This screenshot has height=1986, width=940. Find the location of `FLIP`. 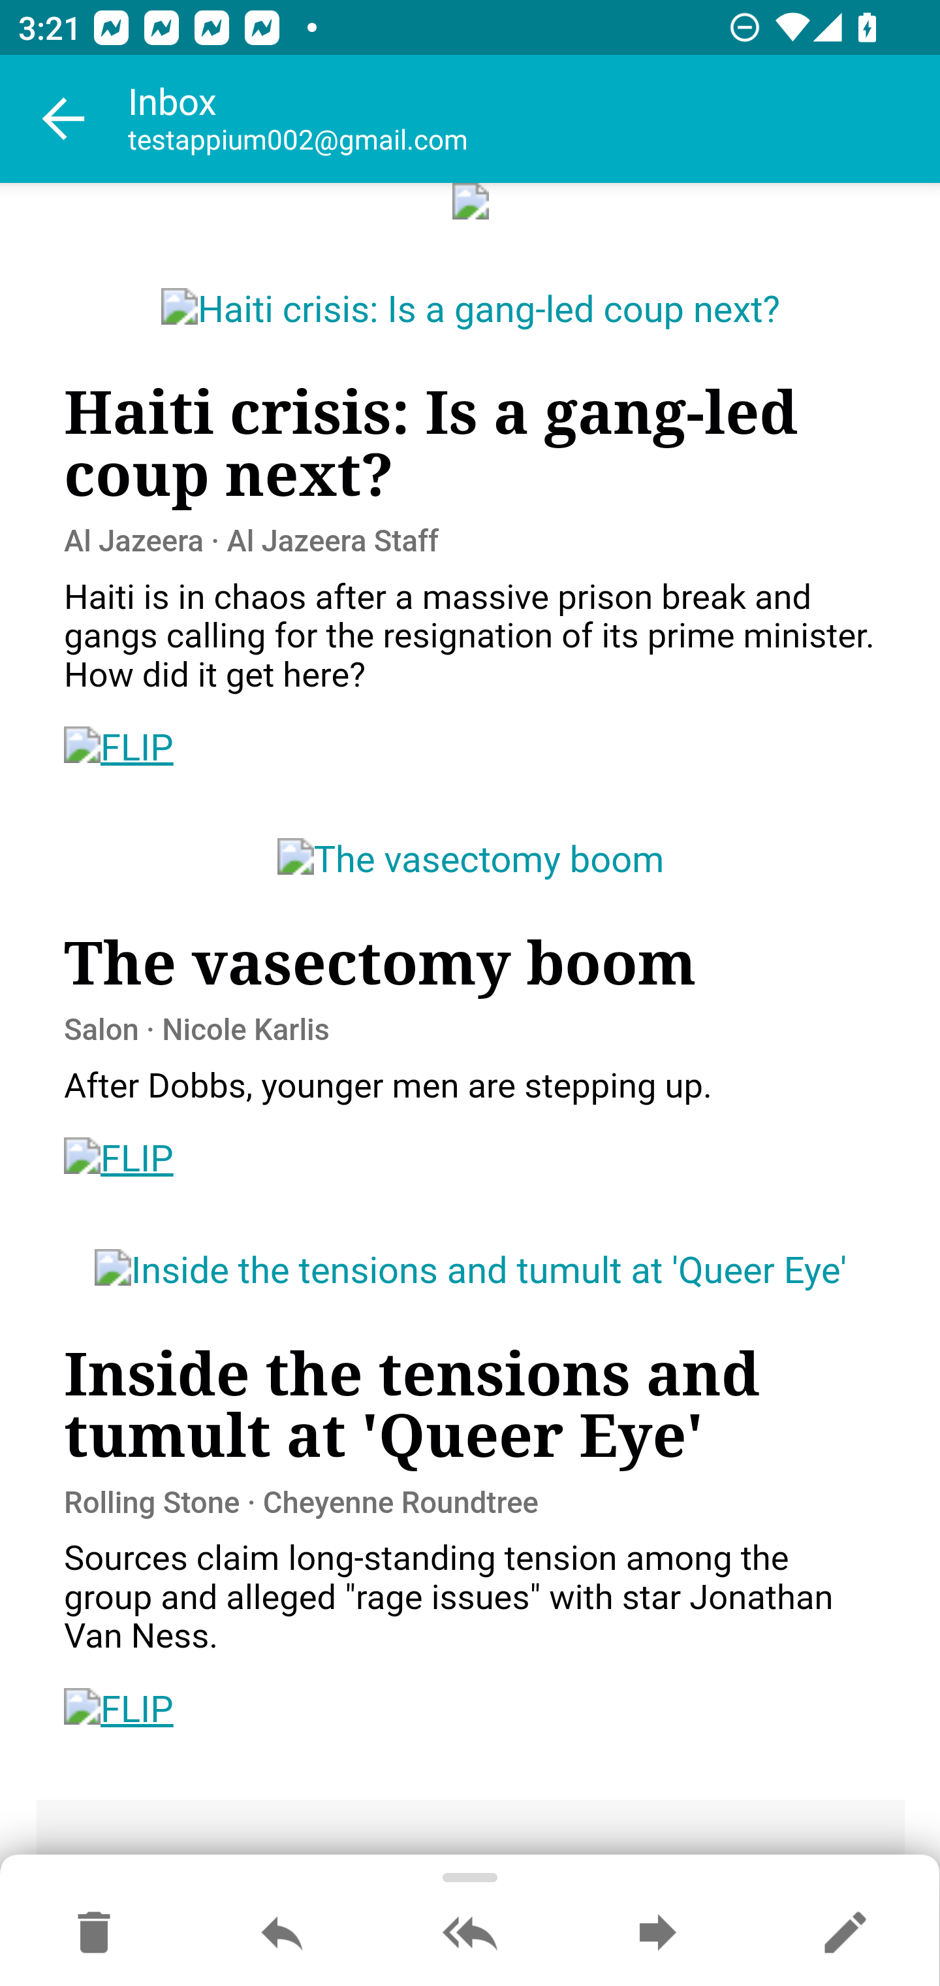

FLIP is located at coordinates (119, 1160).